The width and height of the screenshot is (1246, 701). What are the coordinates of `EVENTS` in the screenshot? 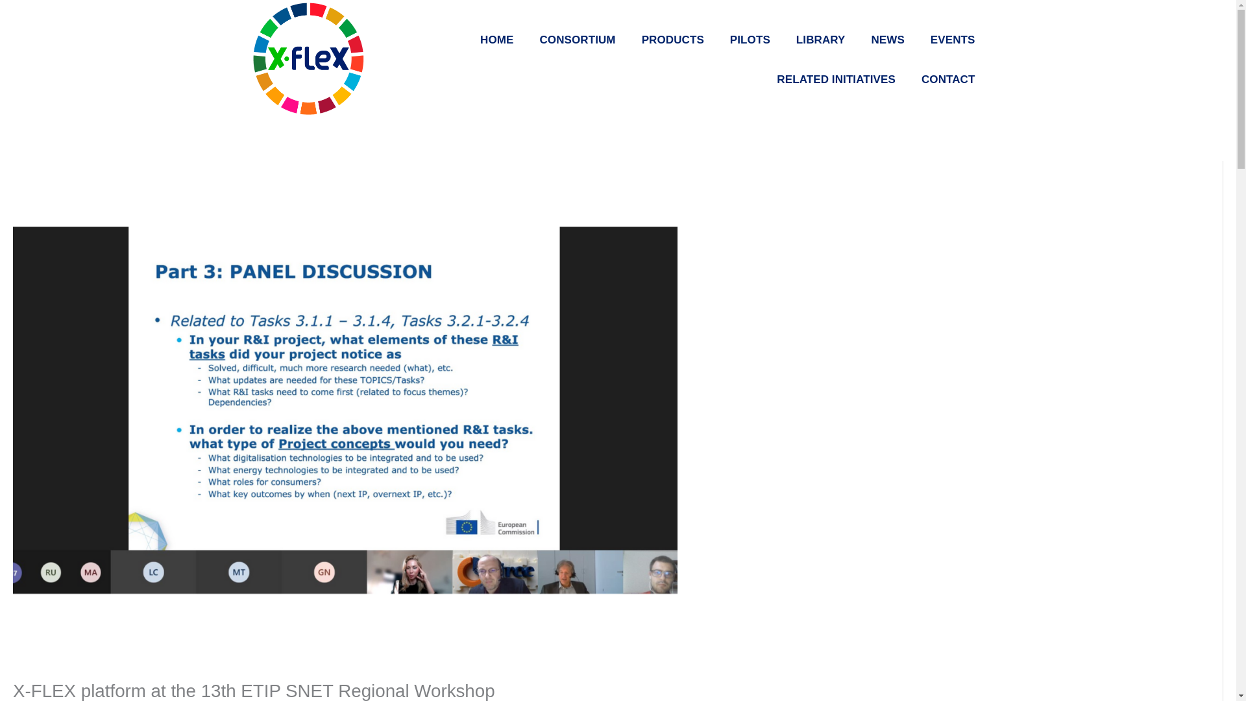 It's located at (953, 40).